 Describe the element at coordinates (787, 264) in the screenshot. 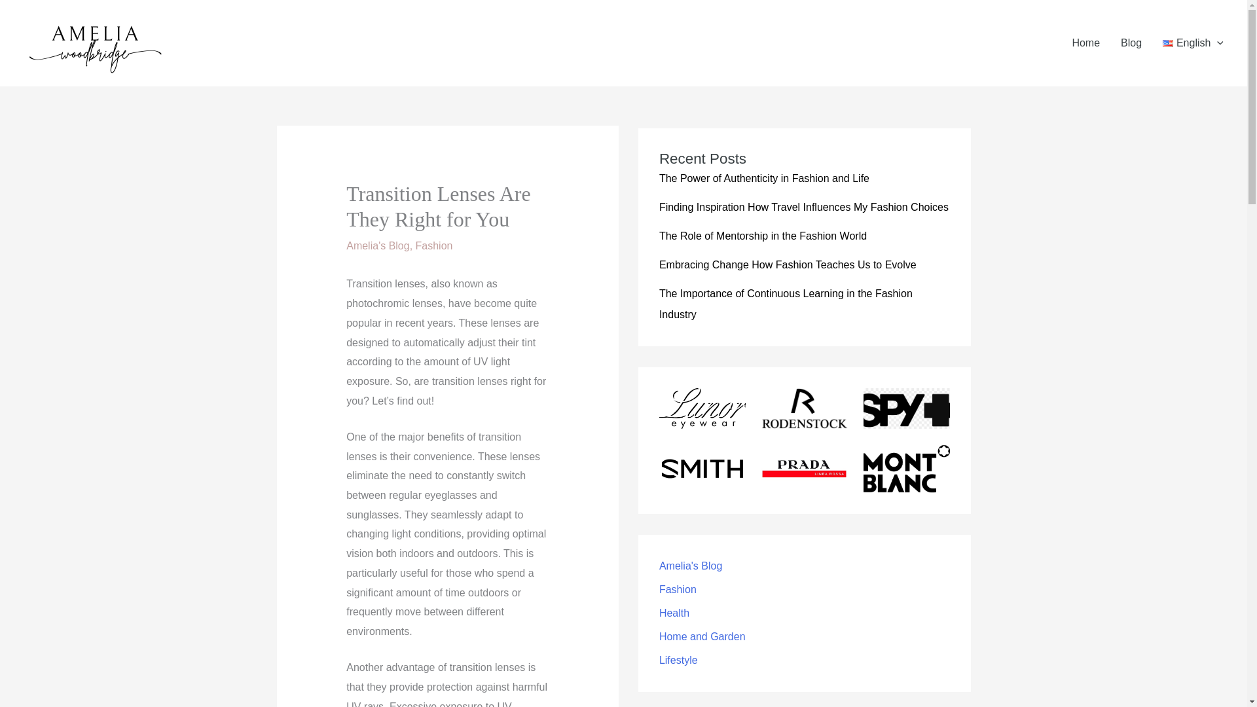

I see `Embracing Change How Fashion Teaches Us to Evolve` at that location.